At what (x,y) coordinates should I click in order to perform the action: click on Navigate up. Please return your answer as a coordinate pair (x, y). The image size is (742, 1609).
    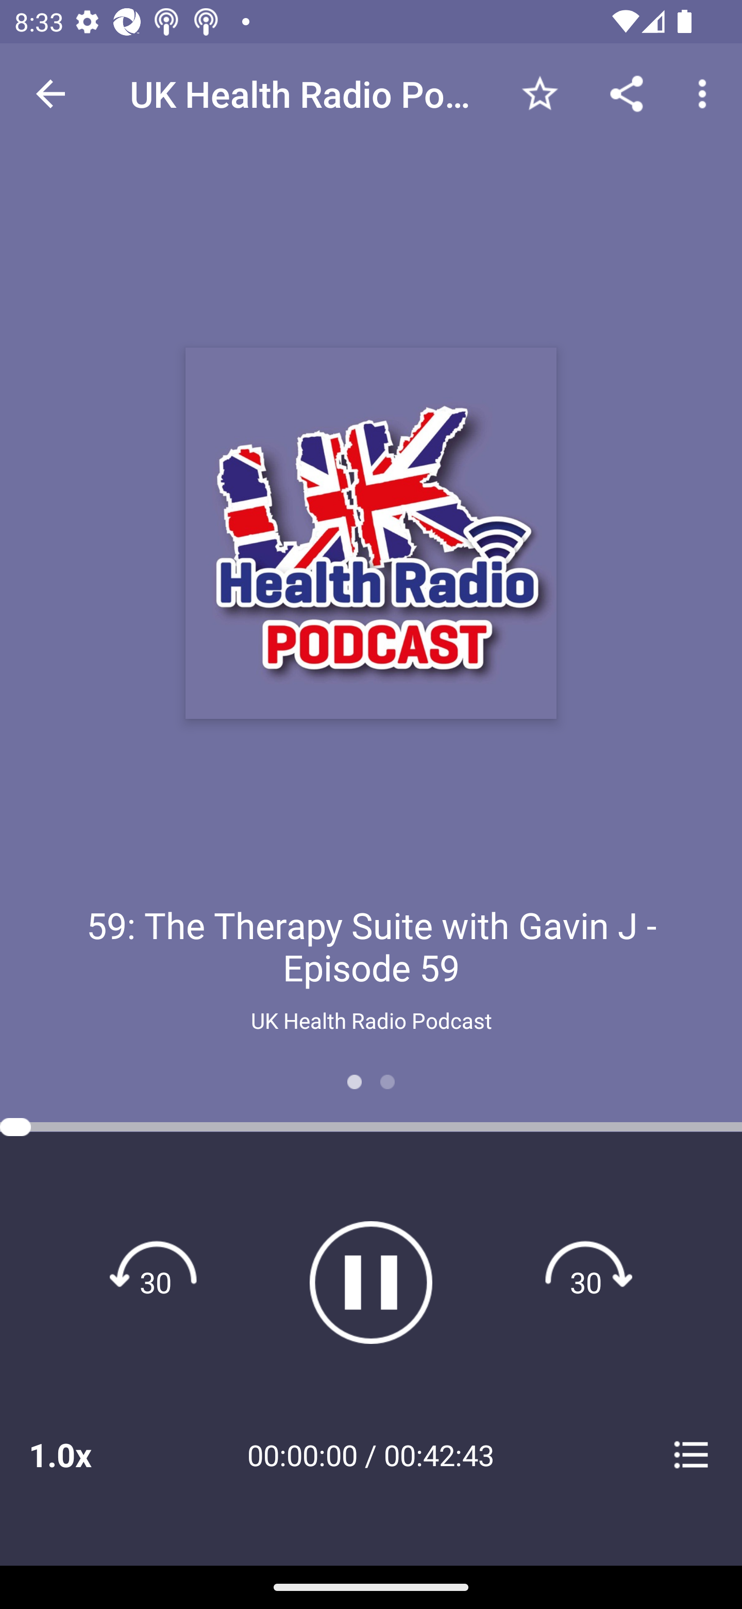
    Looking at the image, I should click on (50, 94).